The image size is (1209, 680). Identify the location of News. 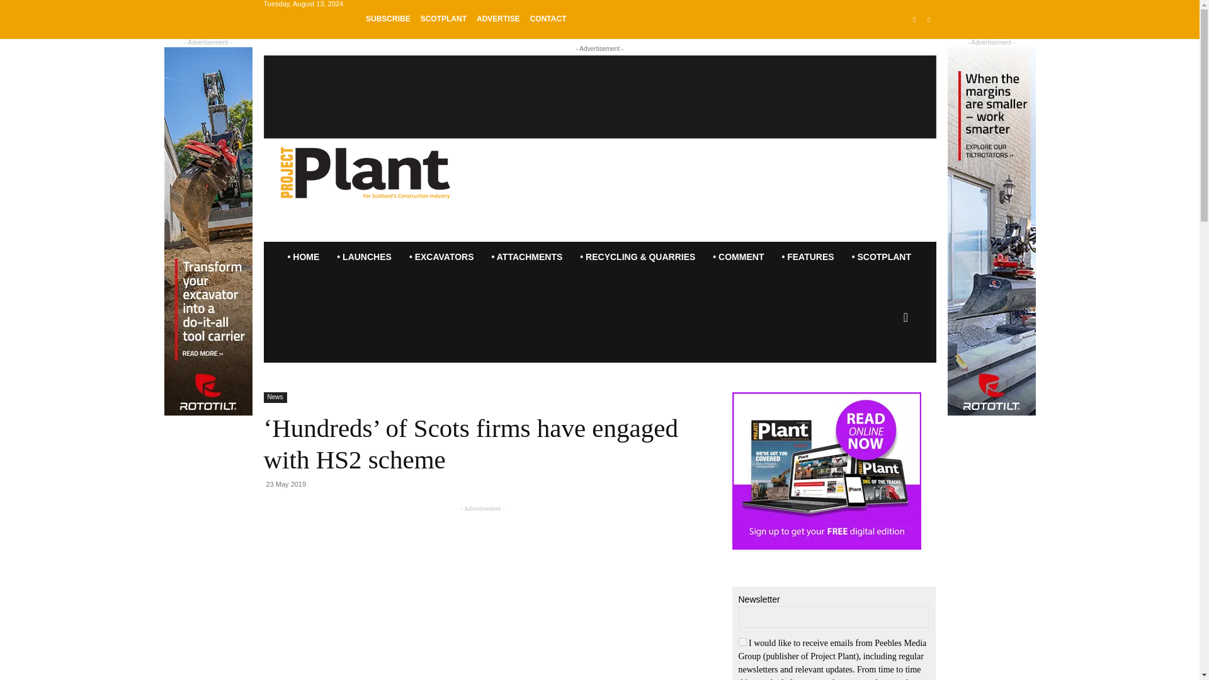
(275, 398).